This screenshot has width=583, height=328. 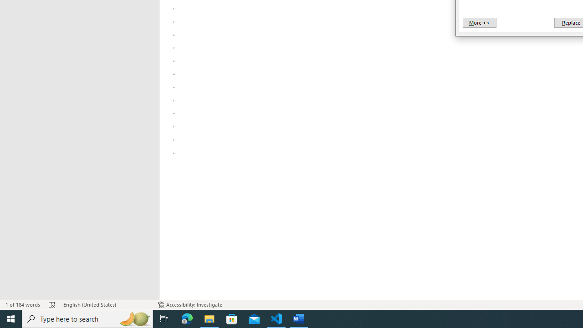 What do you see at coordinates (11, 319) in the screenshot?
I see `Start` at bounding box center [11, 319].